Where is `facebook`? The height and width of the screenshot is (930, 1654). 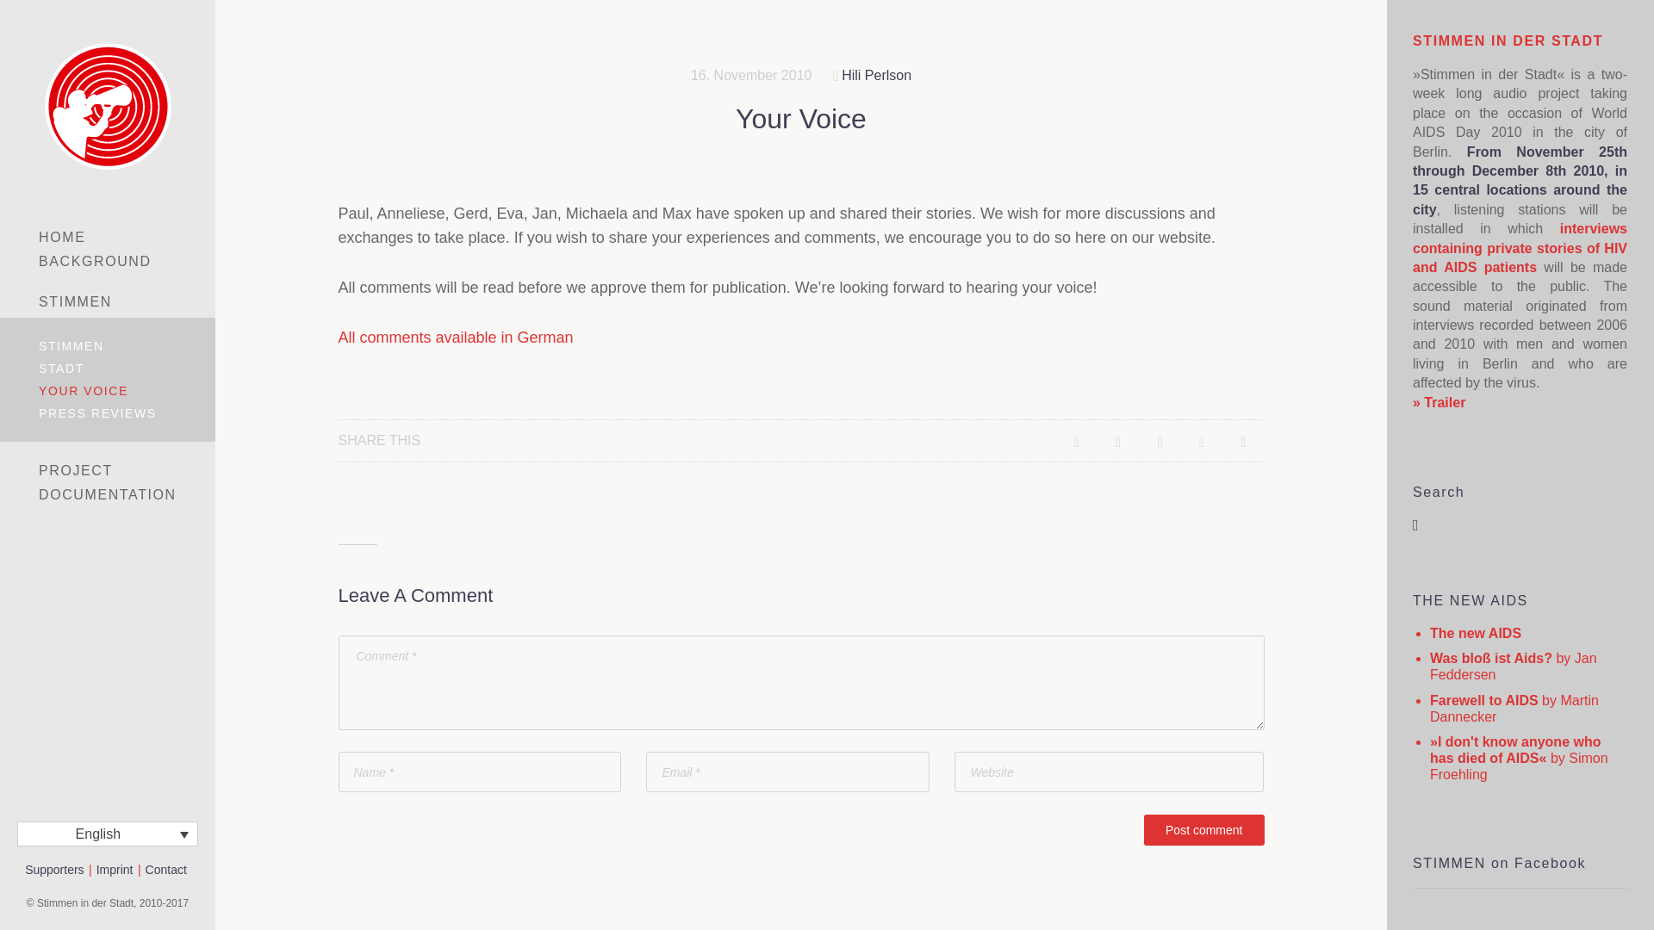 facebook is located at coordinates (1519, 909).